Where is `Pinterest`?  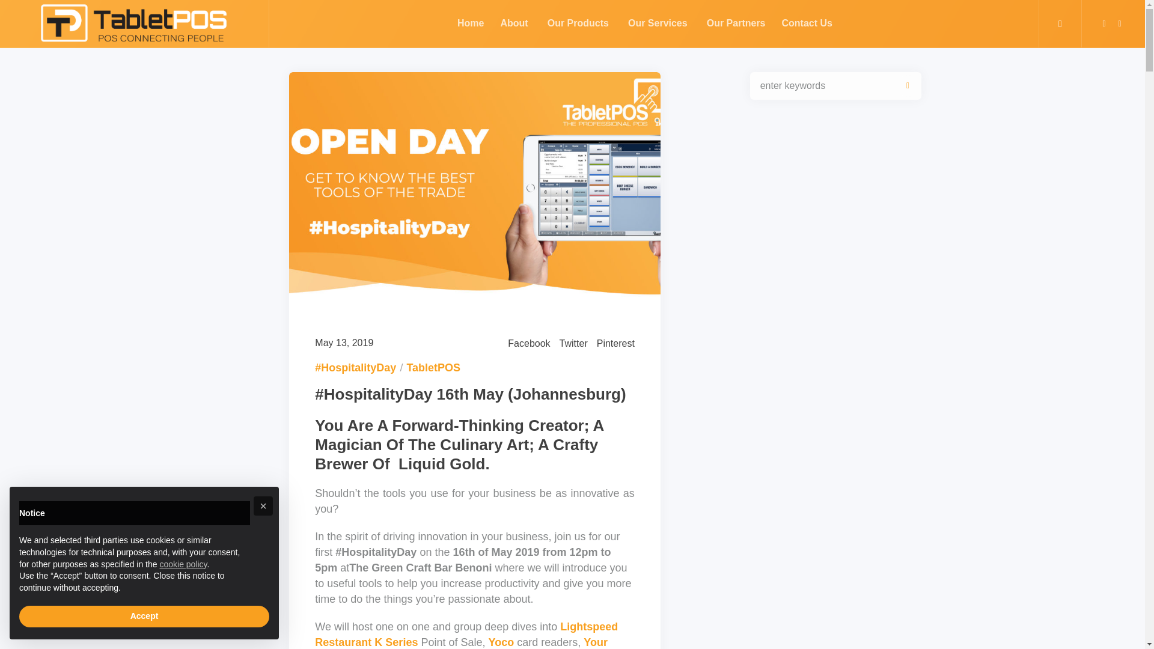
Pinterest is located at coordinates (615, 344).